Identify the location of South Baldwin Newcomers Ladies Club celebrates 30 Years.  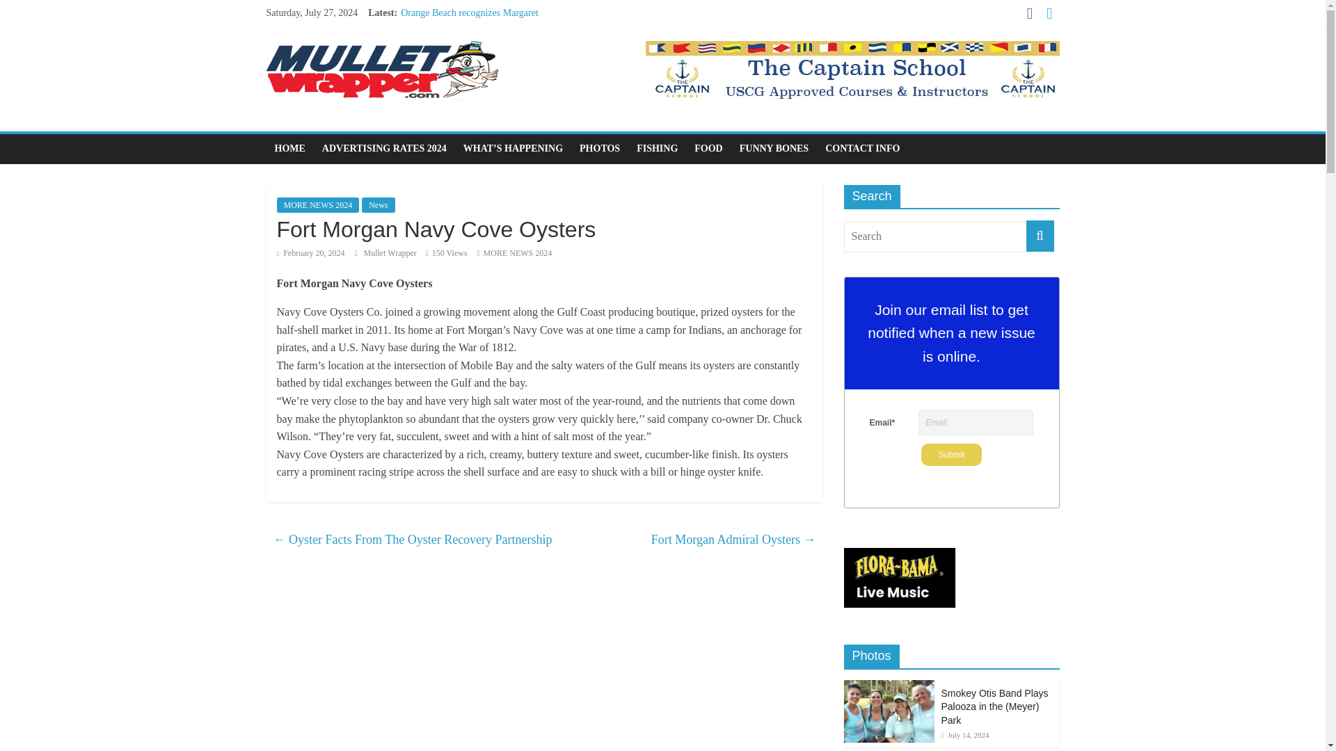
(479, 83).